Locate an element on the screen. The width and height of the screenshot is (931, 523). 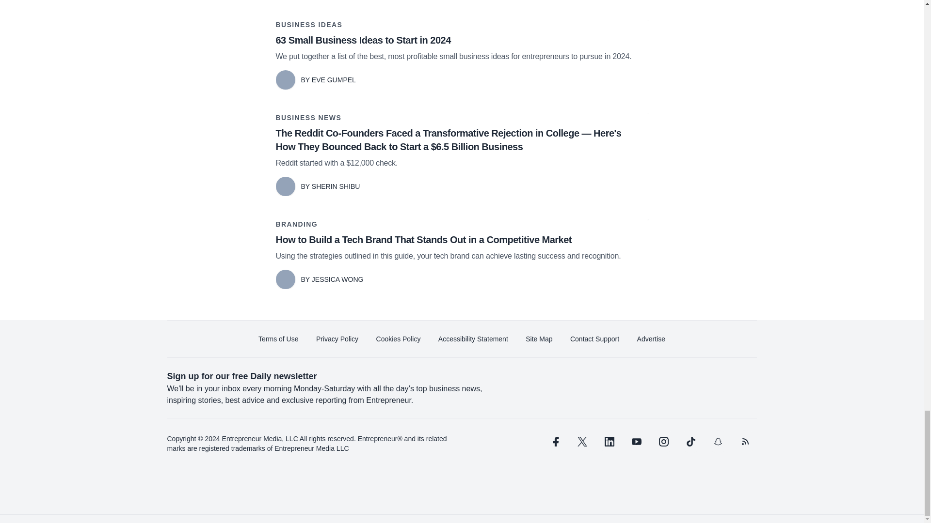
youtube is located at coordinates (636, 442).